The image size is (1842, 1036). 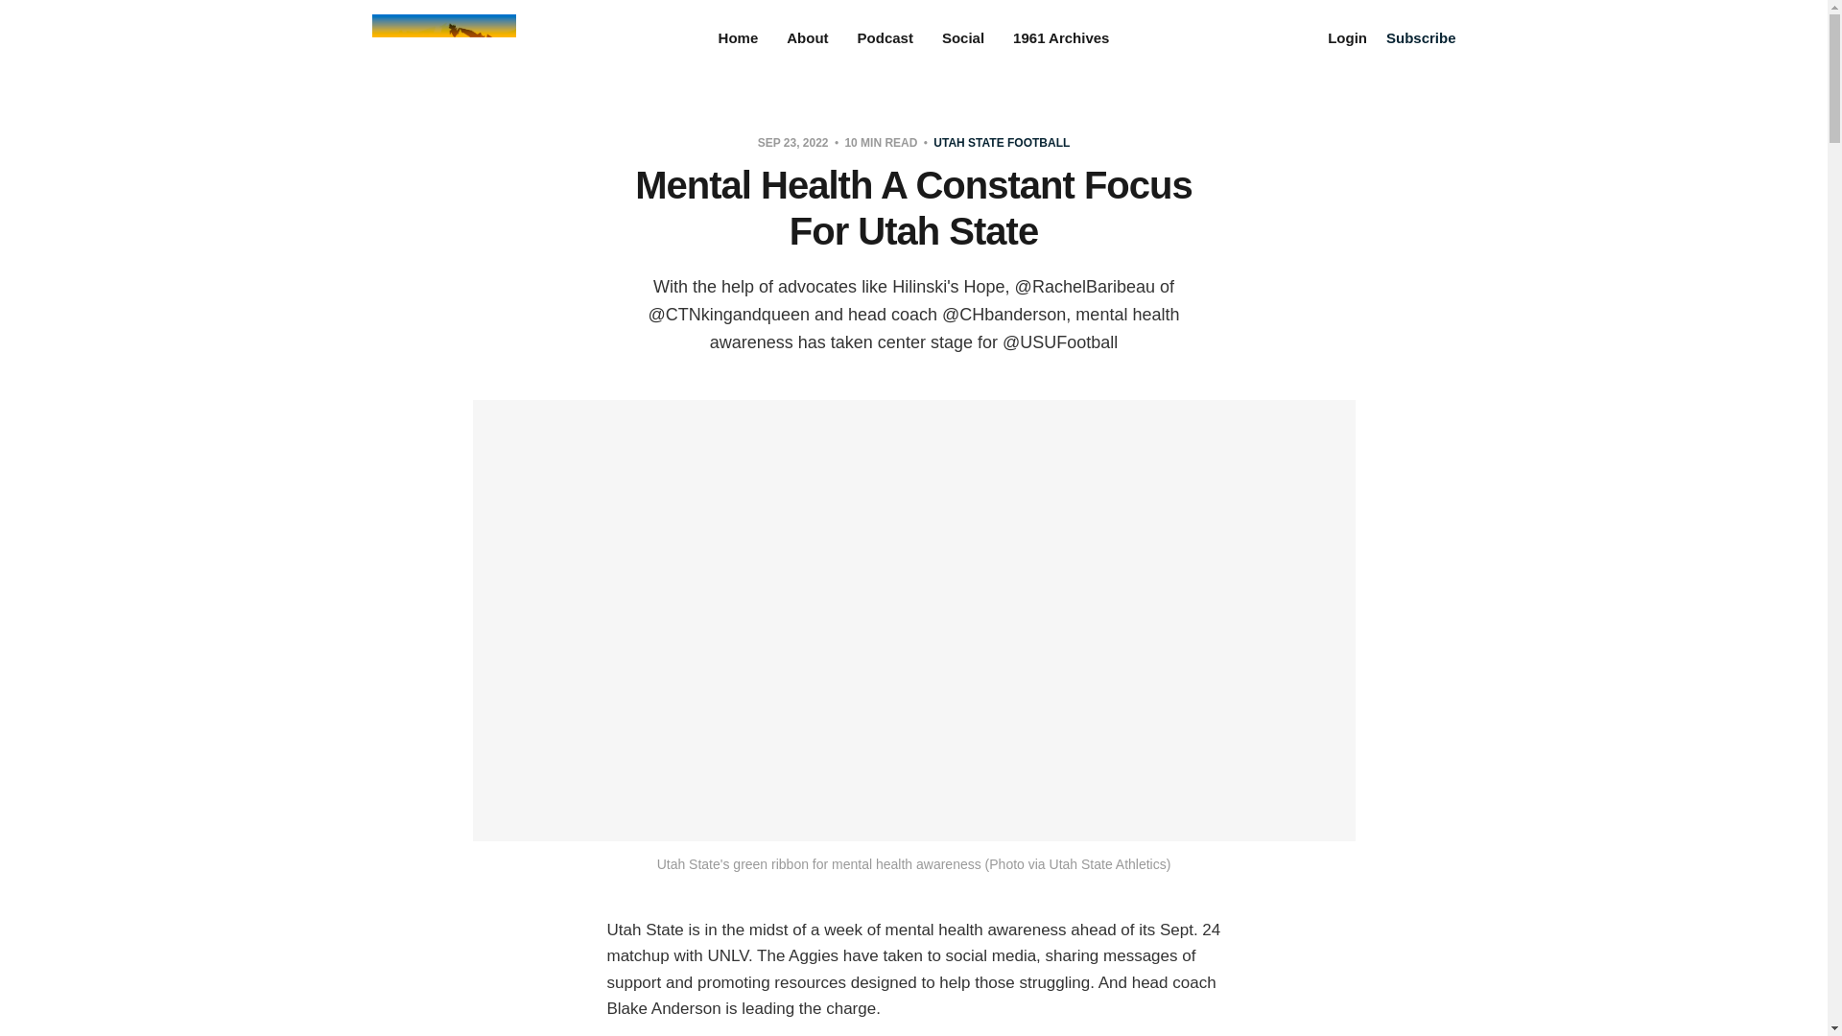 What do you see at coordinates (1002, 142) in the screenshot?
I see `UTAH STATE FOOTBALL` at bounding box center [1002, 142].